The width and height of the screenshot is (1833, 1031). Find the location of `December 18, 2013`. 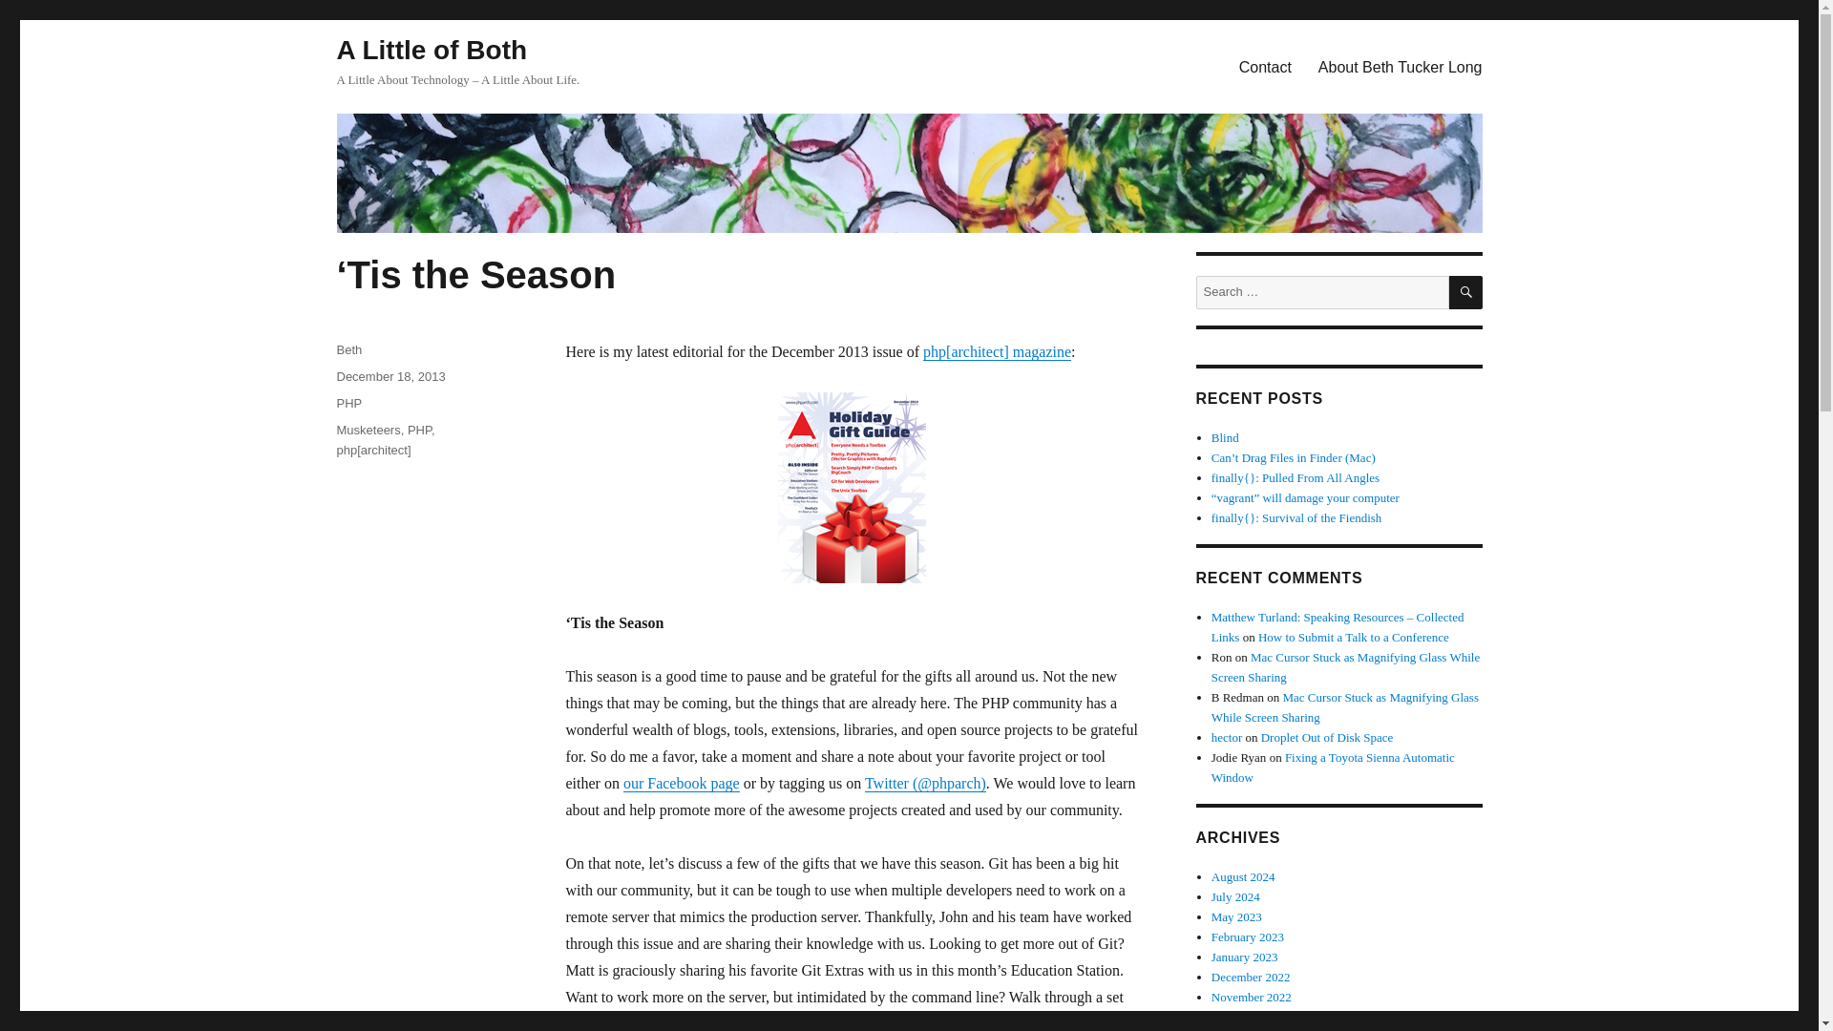

December 18, 2013 is located at coordinates (390, 376).